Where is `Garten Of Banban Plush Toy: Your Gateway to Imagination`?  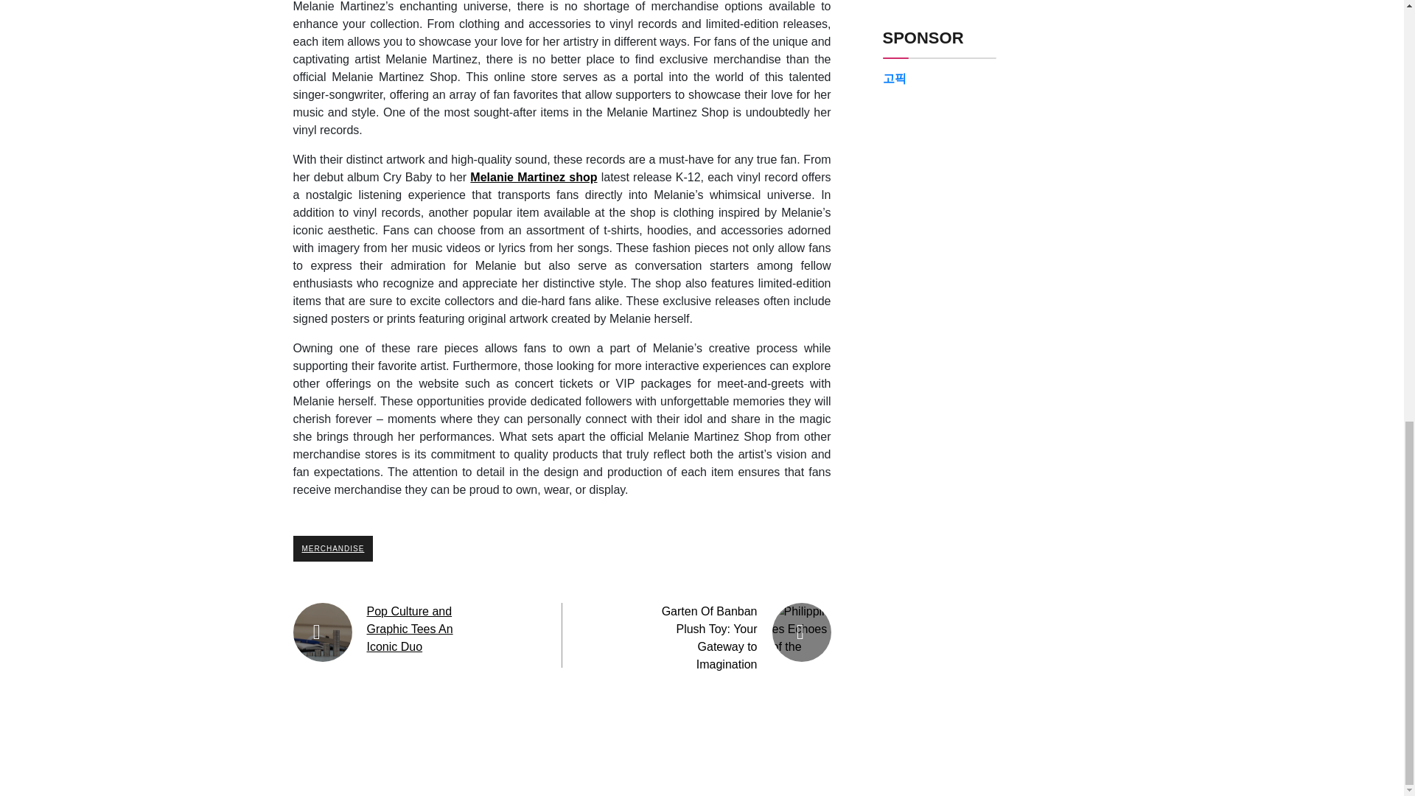 Garten Of Banban Plush Toy: Your Gateway to Imagination is located at coordinates (709, 638).